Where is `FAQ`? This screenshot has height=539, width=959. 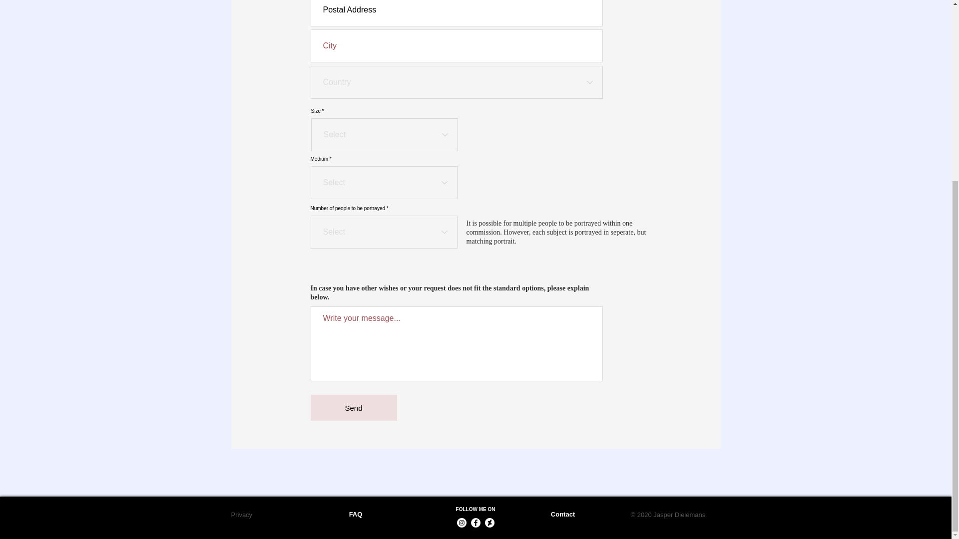 FAQ is located at coordinates (356, 248).